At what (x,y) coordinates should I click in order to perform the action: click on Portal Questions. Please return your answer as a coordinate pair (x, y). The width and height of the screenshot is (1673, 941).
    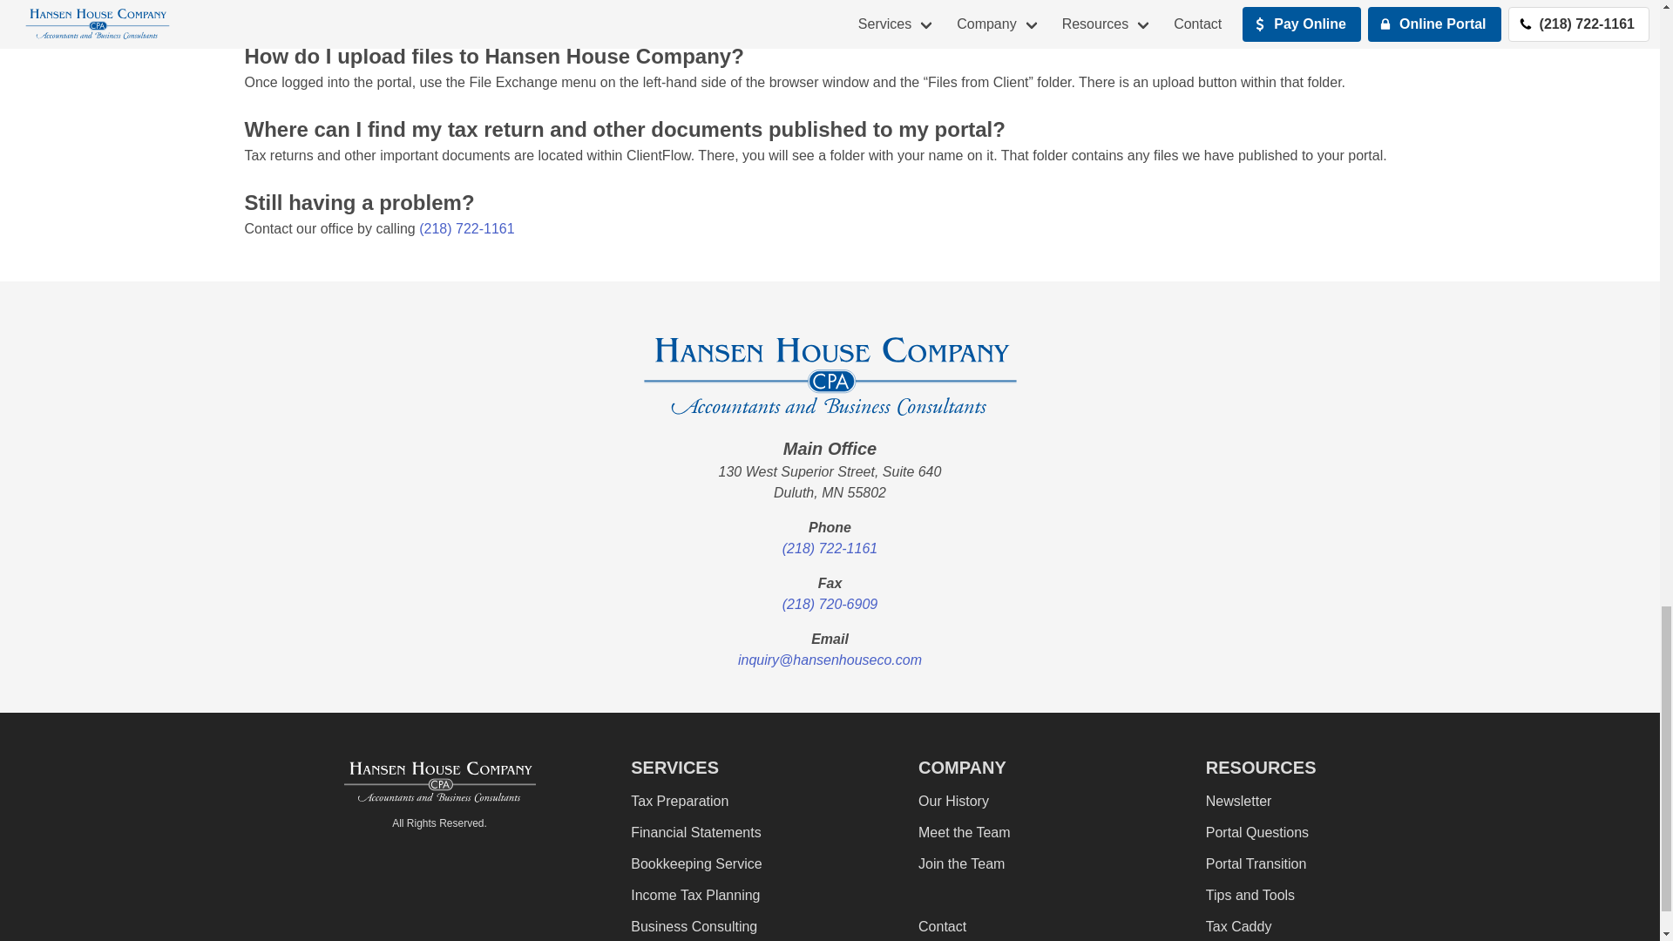
    Looking at the image, I should click on (1256, 833).